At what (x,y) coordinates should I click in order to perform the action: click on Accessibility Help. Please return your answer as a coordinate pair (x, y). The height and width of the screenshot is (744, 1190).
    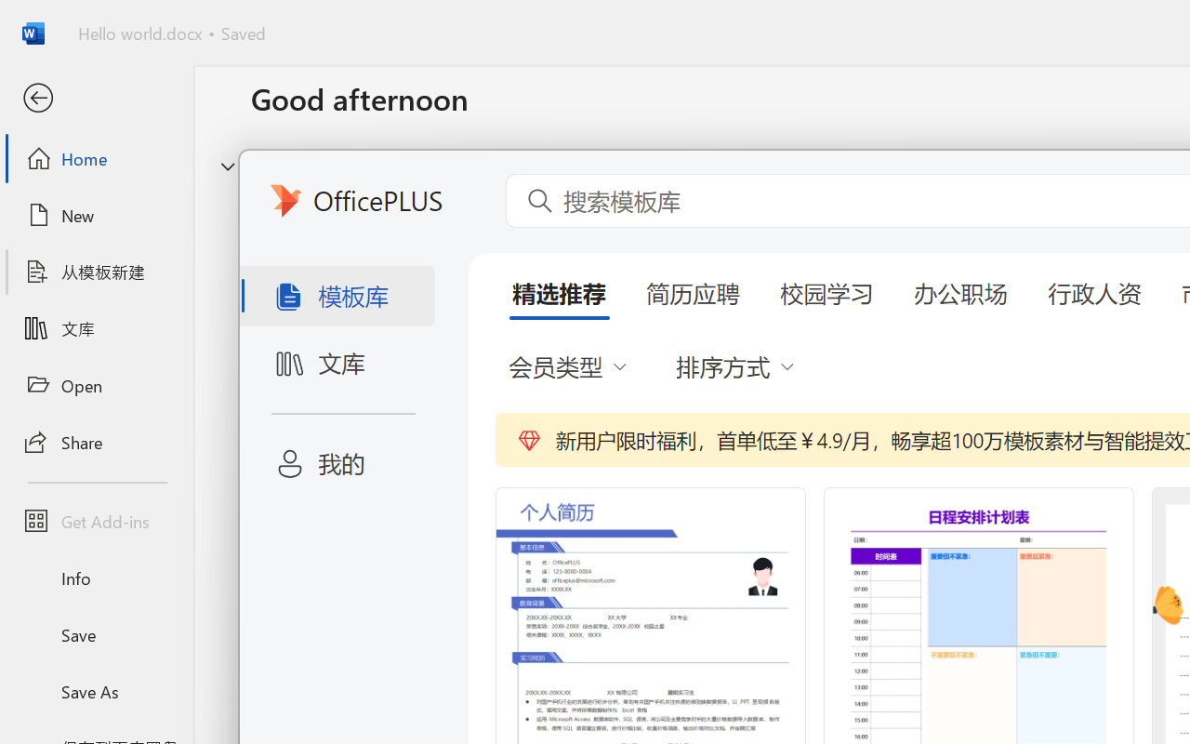
    Looking at the image, I should click on (995, 106).